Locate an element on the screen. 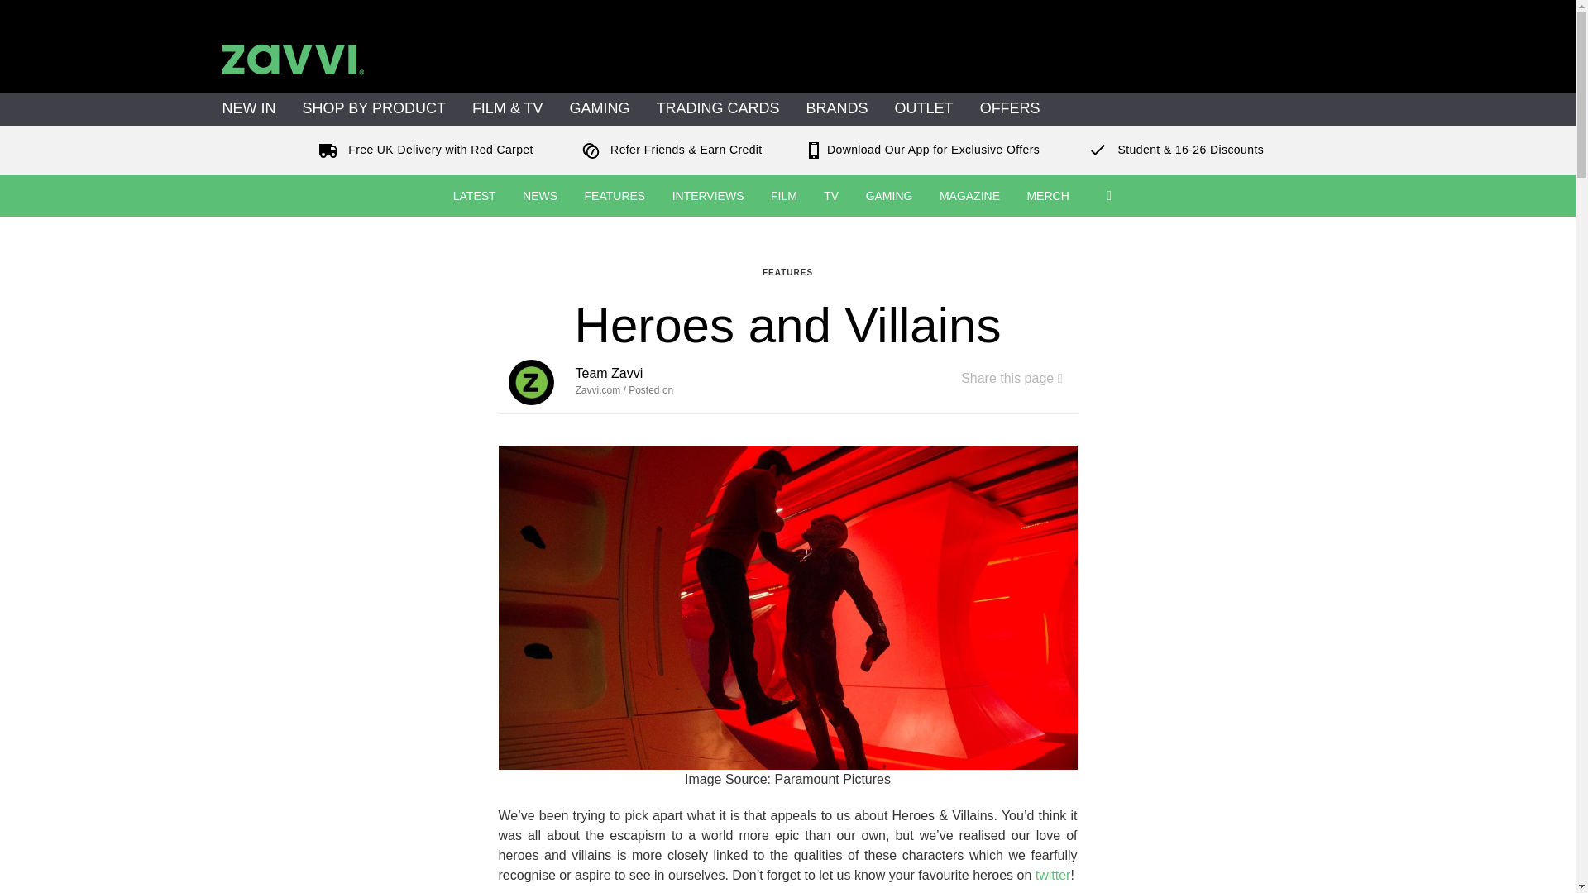 This screenshot has width=1588, height=893. NEW IN is located at coordinates (248, 109).